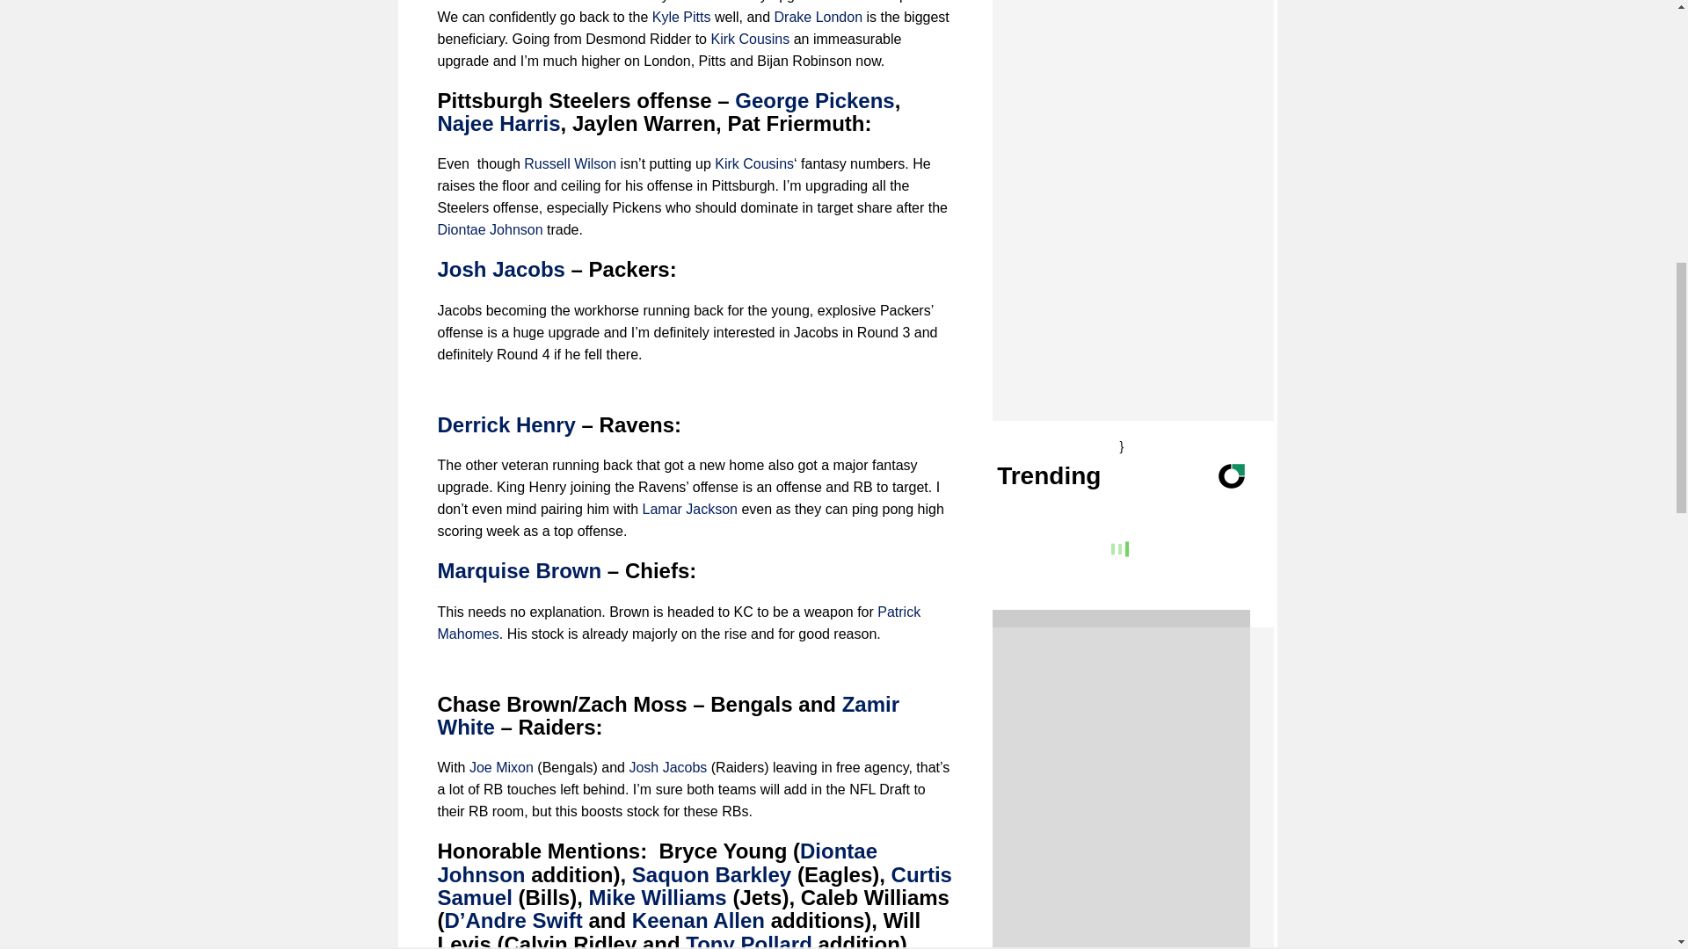 Image resolution: width=1688 pixels, height=949 pixels. I want to click on Zamir White, so click(668, 715).